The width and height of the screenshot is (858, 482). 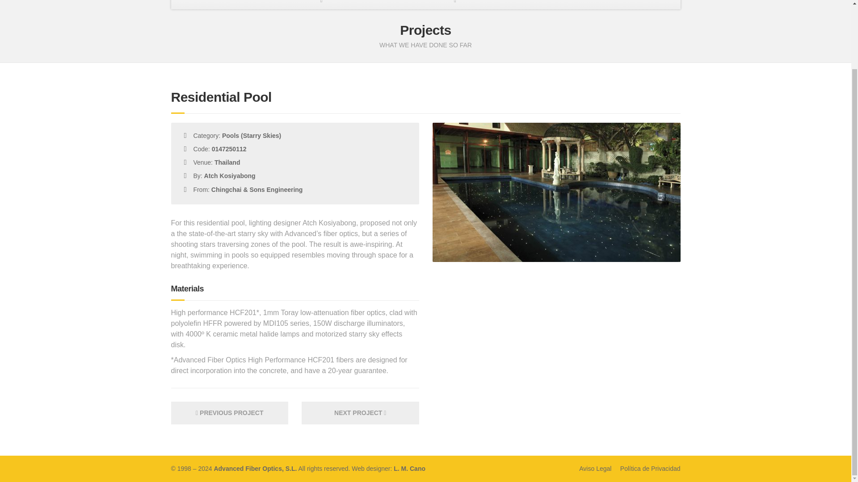 What do you see at coordinates (640, 4) in the screenshot?
I see `CONTACT` at bounding box center [640, 4].